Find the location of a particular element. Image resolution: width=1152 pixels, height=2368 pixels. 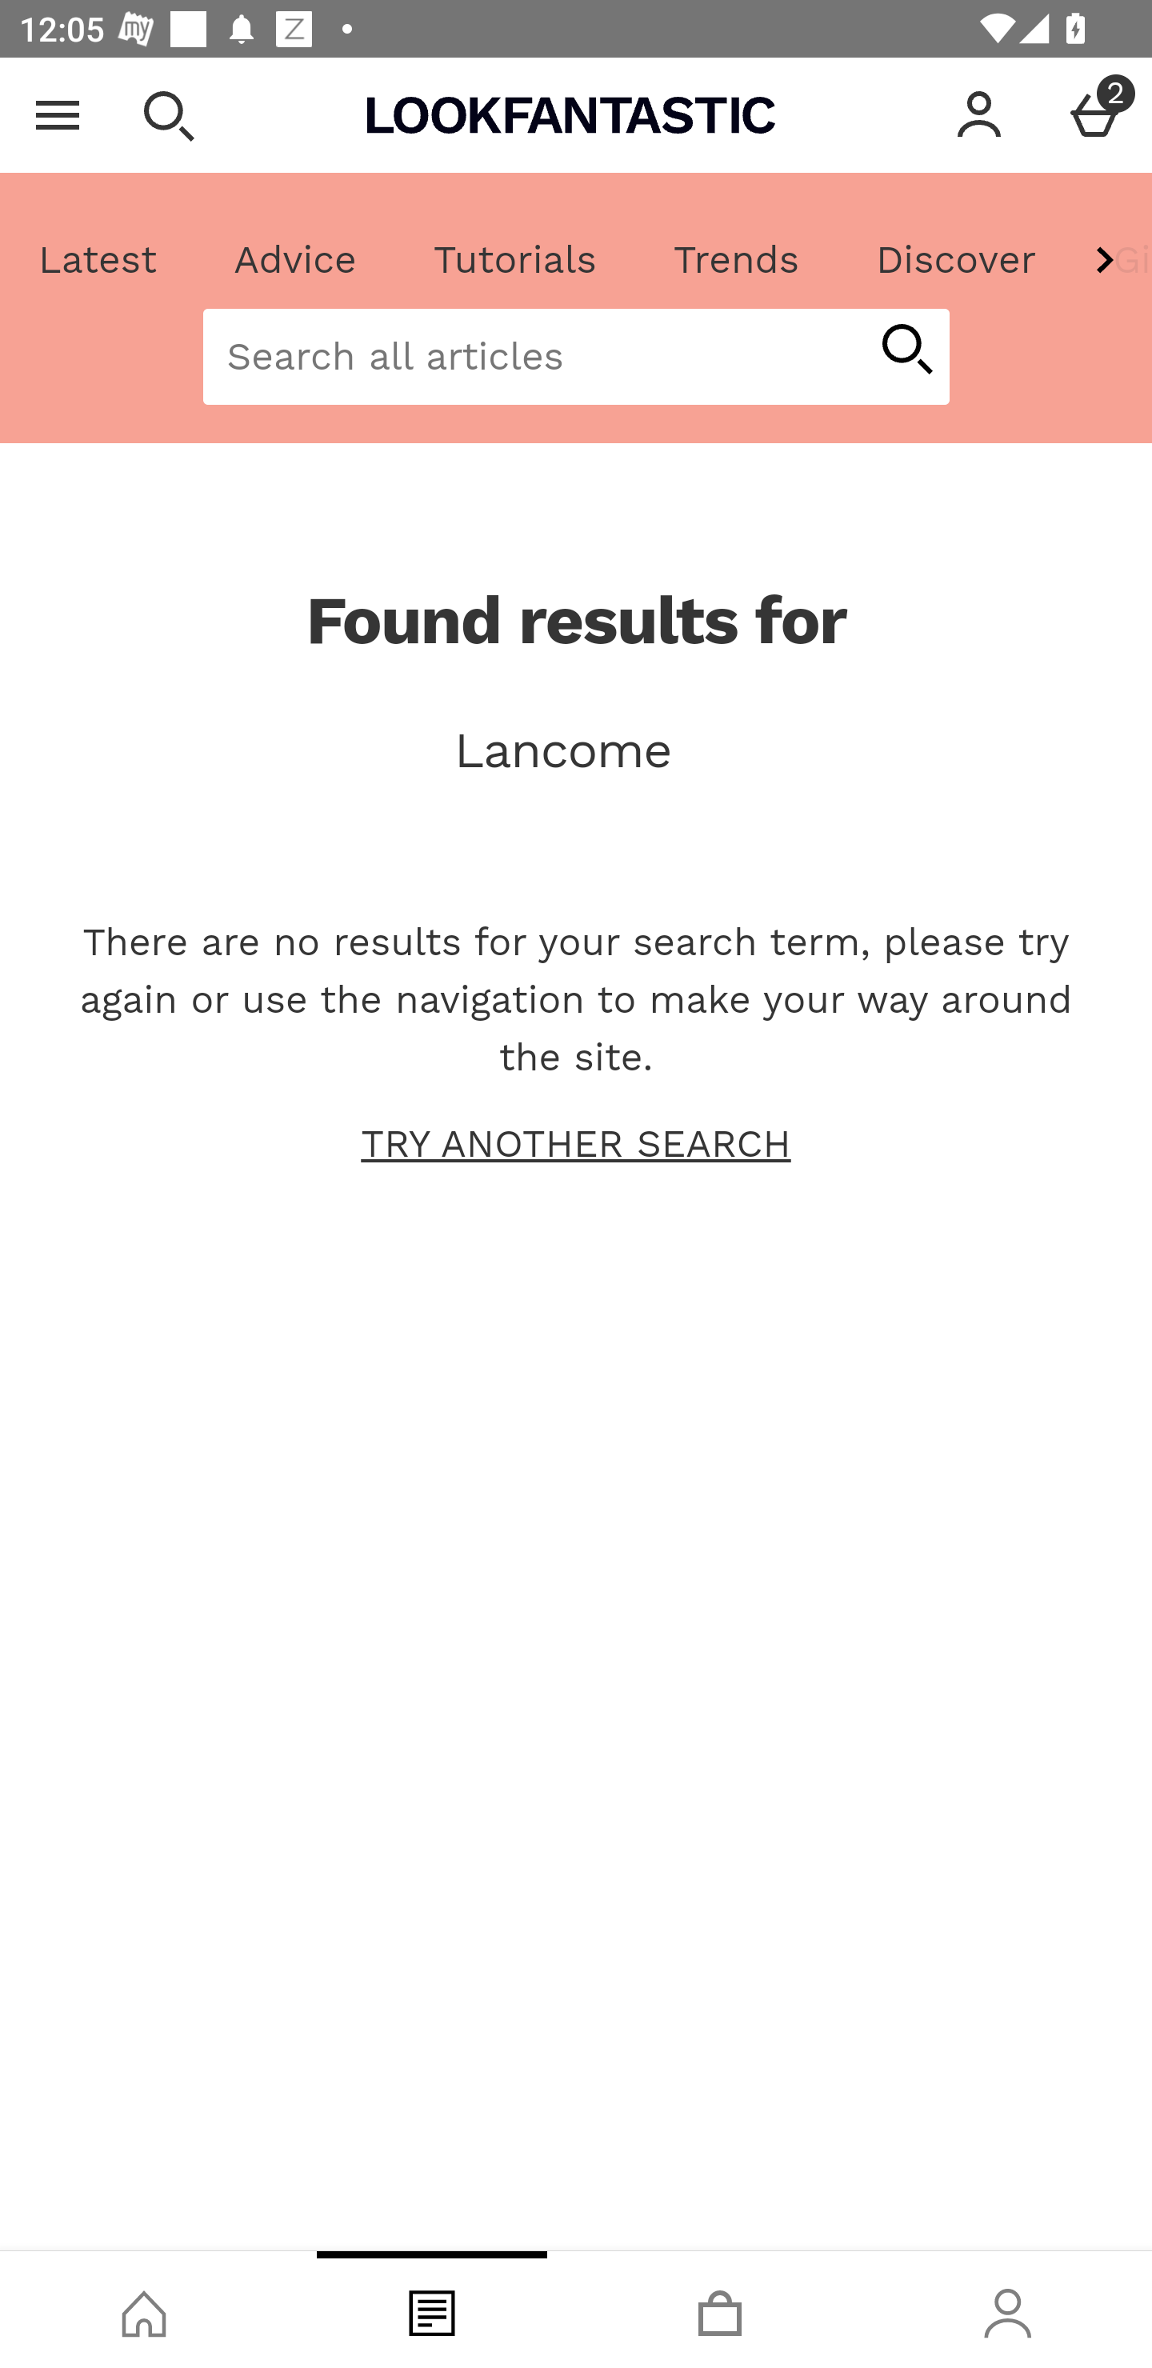

Shop, tab, 1 of 4 is located at coordinates (144, 2310).